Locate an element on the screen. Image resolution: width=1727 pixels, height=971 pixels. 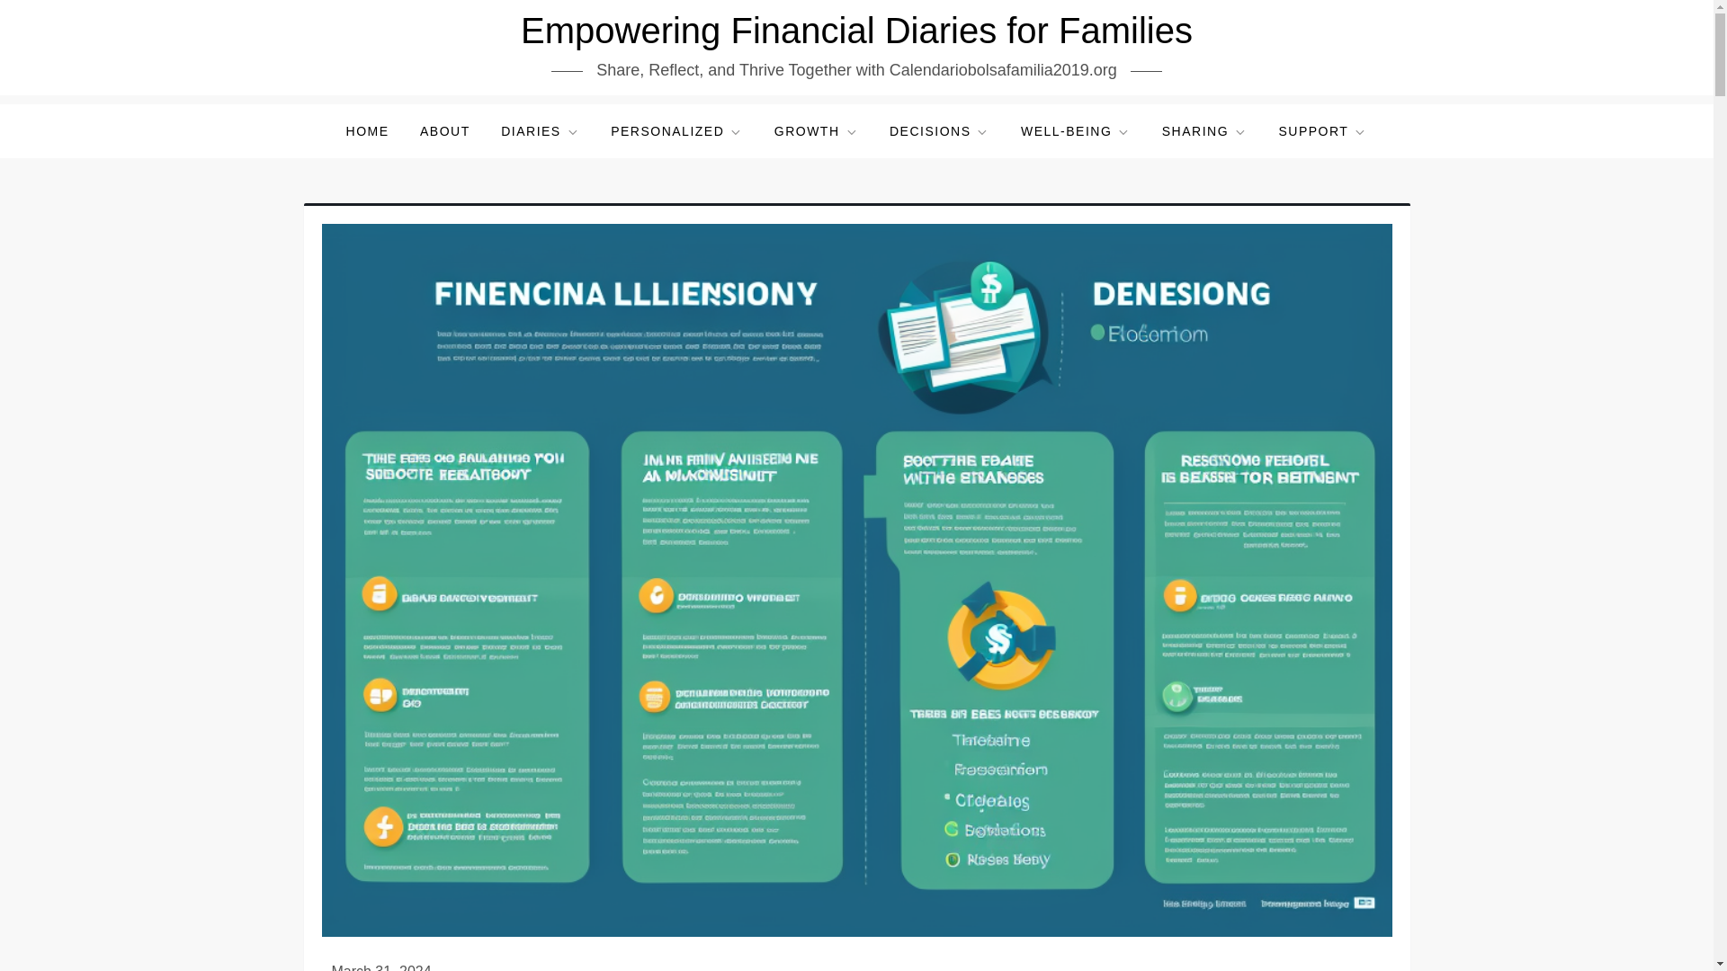
SHARING is located at coordinates (1204, 131).